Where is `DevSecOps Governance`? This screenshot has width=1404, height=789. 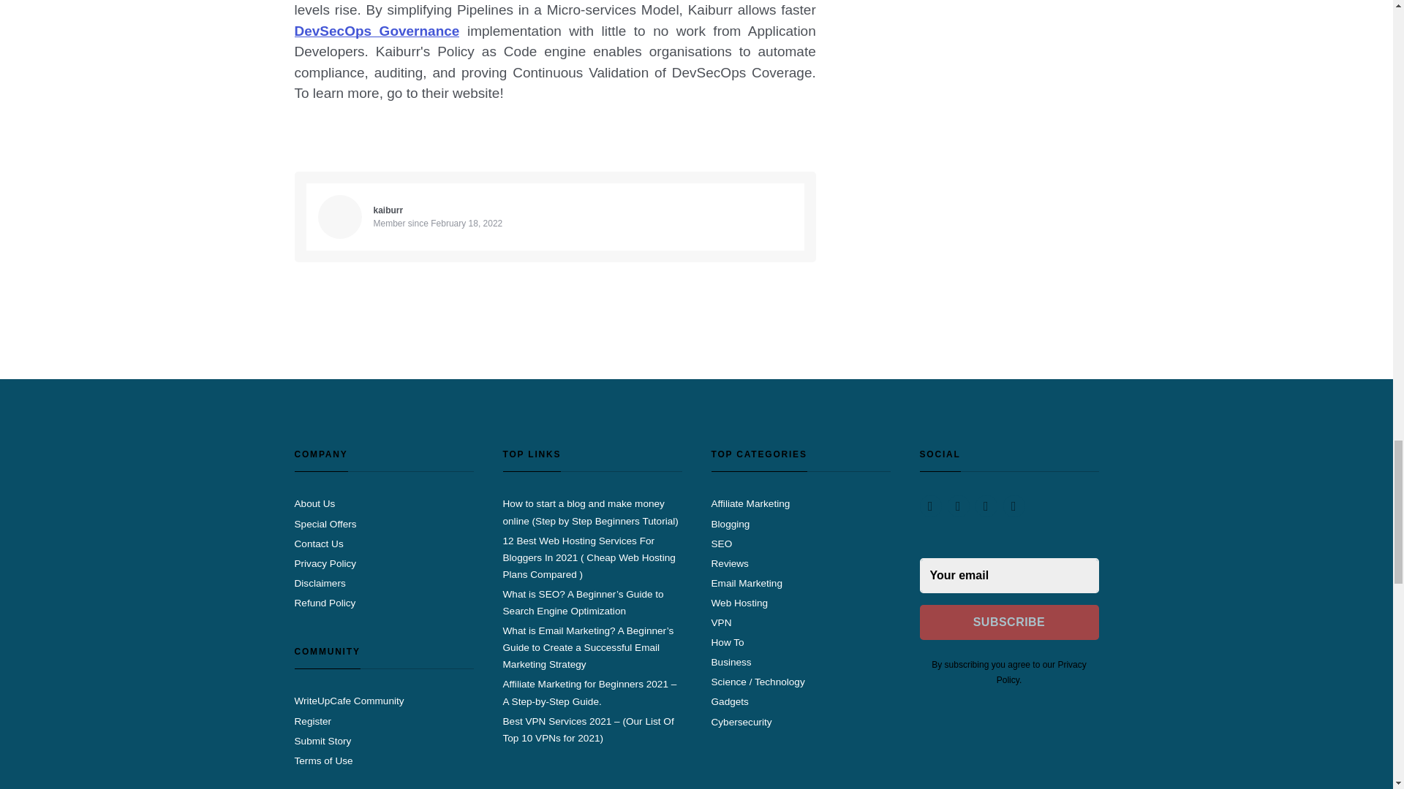
DevSecOps Governance is located at coordinates (376, 31).